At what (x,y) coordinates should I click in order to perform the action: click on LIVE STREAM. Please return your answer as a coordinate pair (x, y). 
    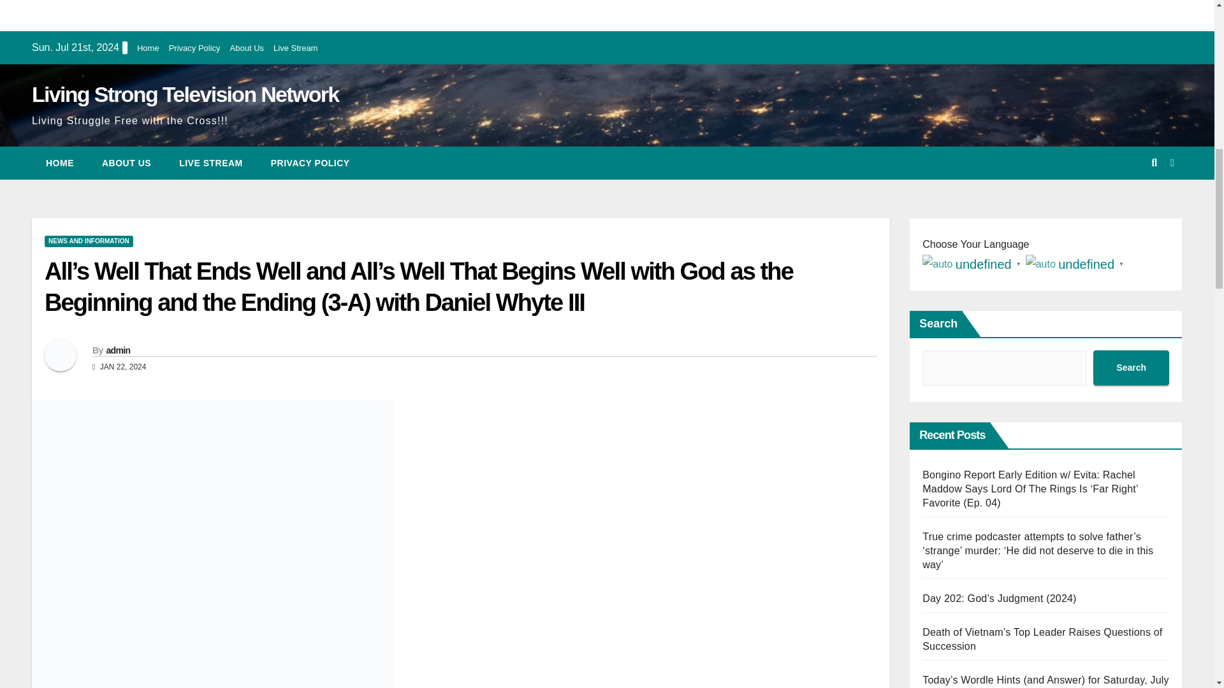
    Looking at the image, I should click on (211, 163).